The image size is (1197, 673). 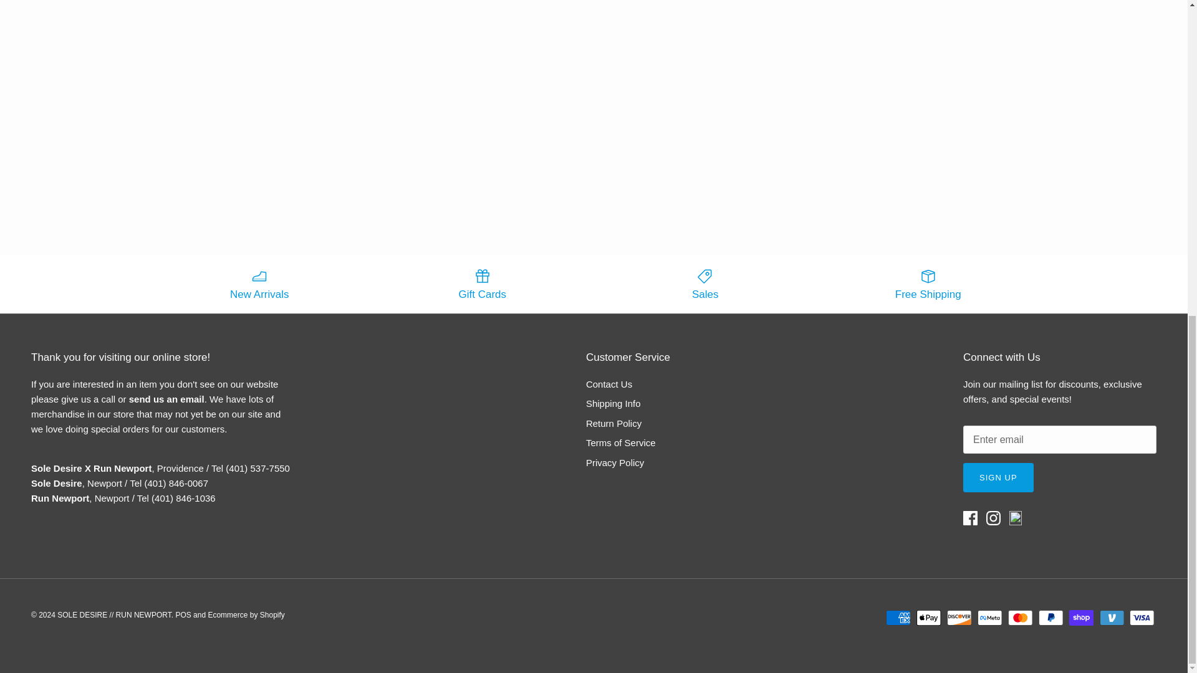 I want to click on Apple Pay, so click(x=929, y=618).